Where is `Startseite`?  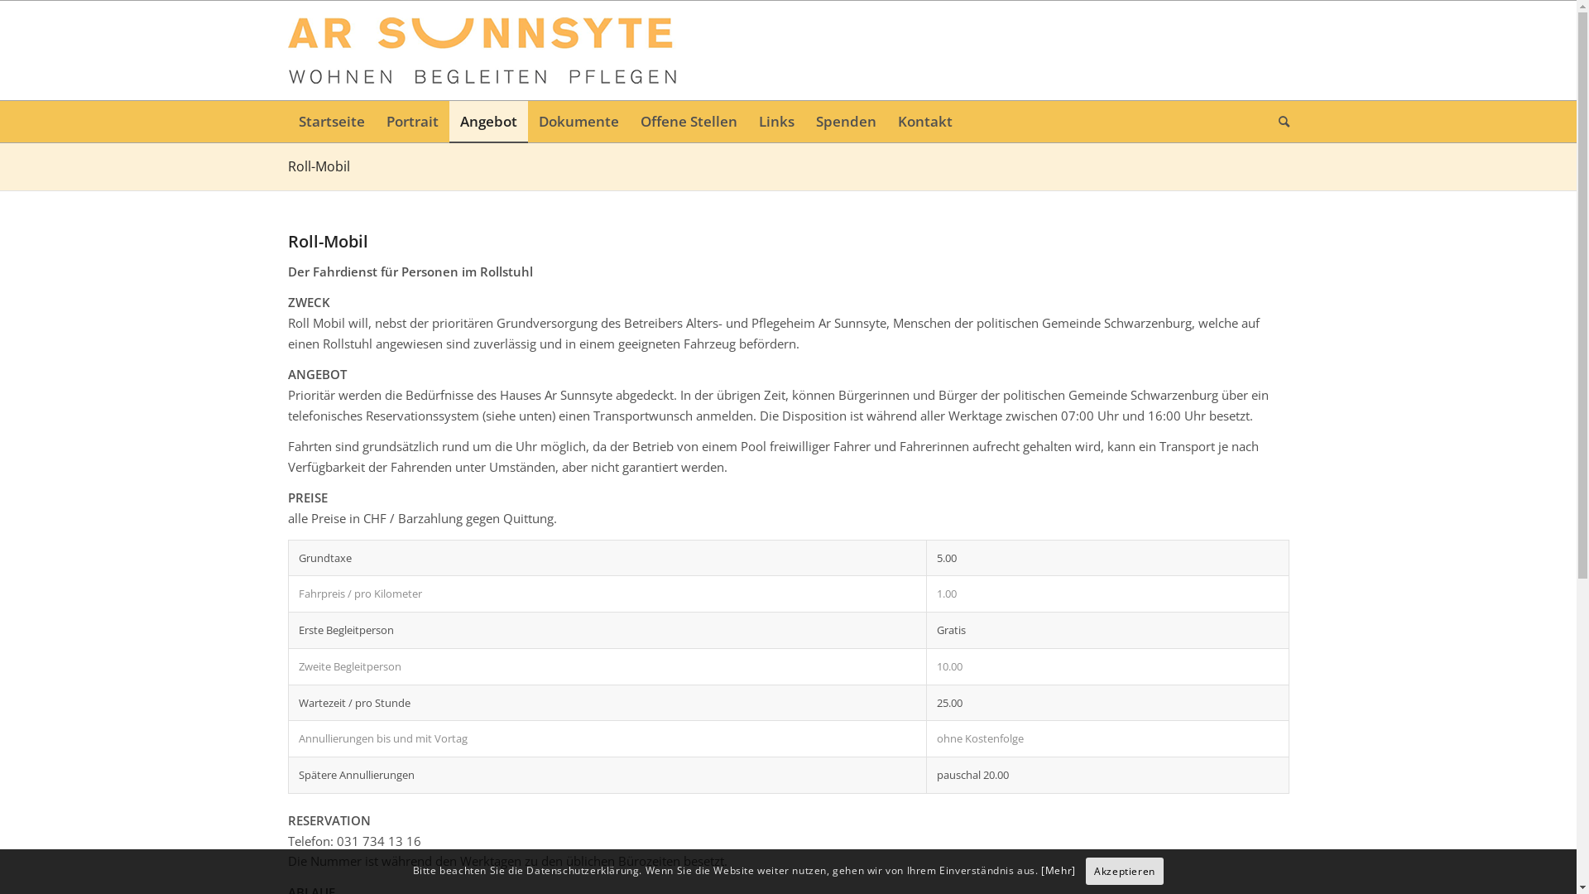 Startseite is located at coordinates (332, 122).